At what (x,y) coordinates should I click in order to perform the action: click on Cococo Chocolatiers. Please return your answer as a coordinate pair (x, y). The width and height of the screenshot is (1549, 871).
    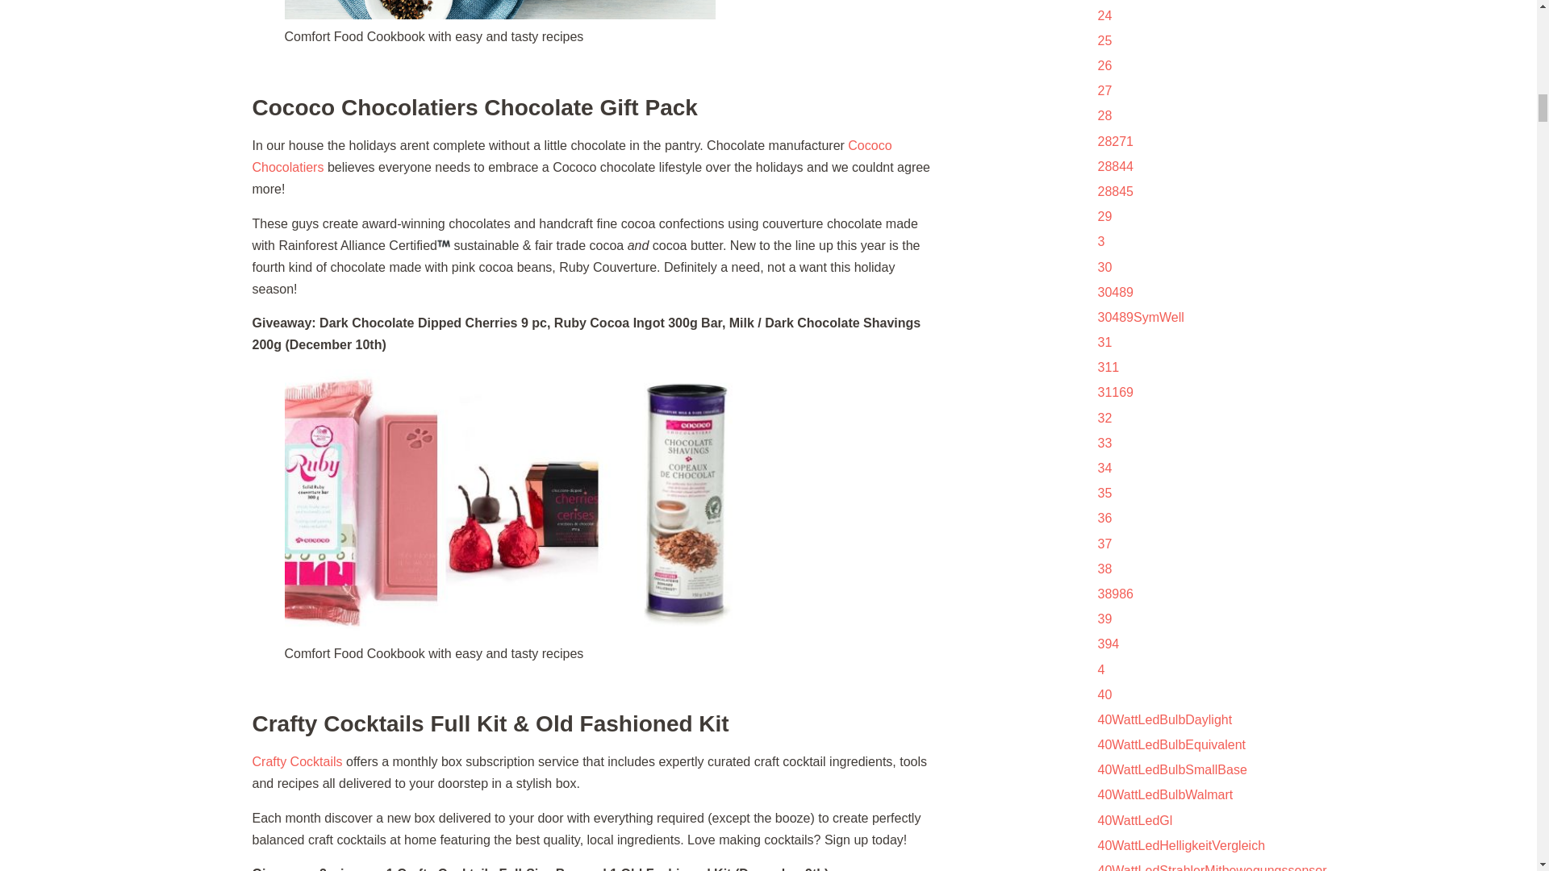
    Looking at the image, I should click on (571, 156).